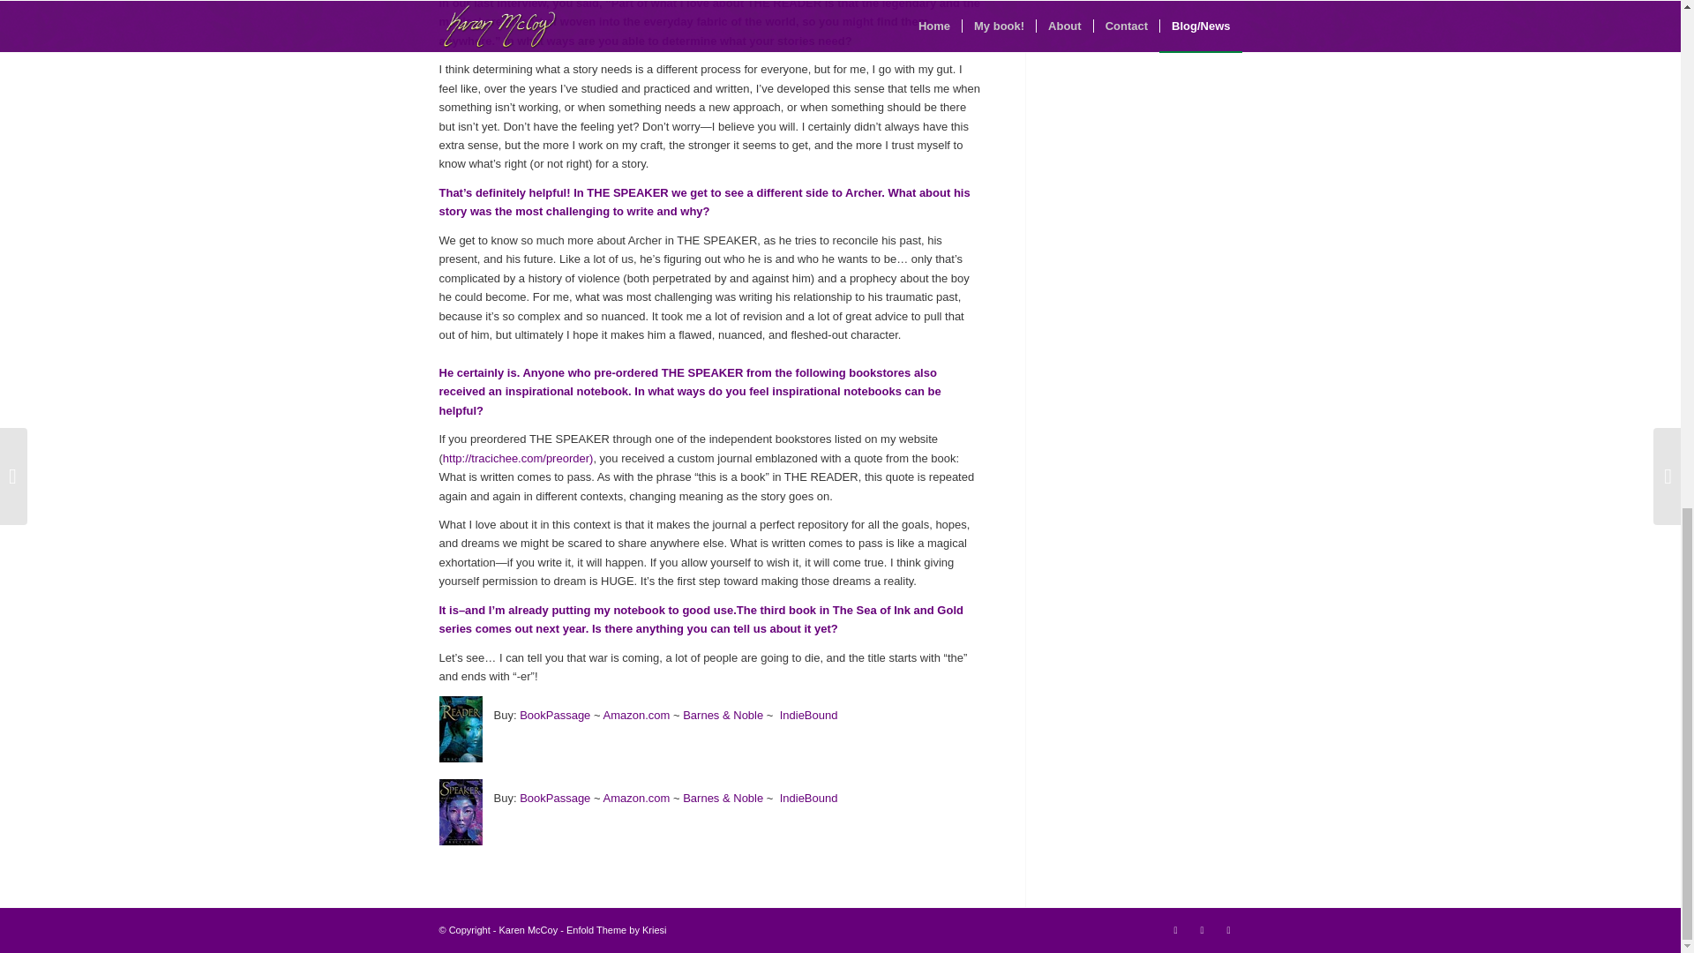  What do you see at coordinates (529, 929) in the screenshot?
I see `Karen McCoy` at bounding box center [529, 929].